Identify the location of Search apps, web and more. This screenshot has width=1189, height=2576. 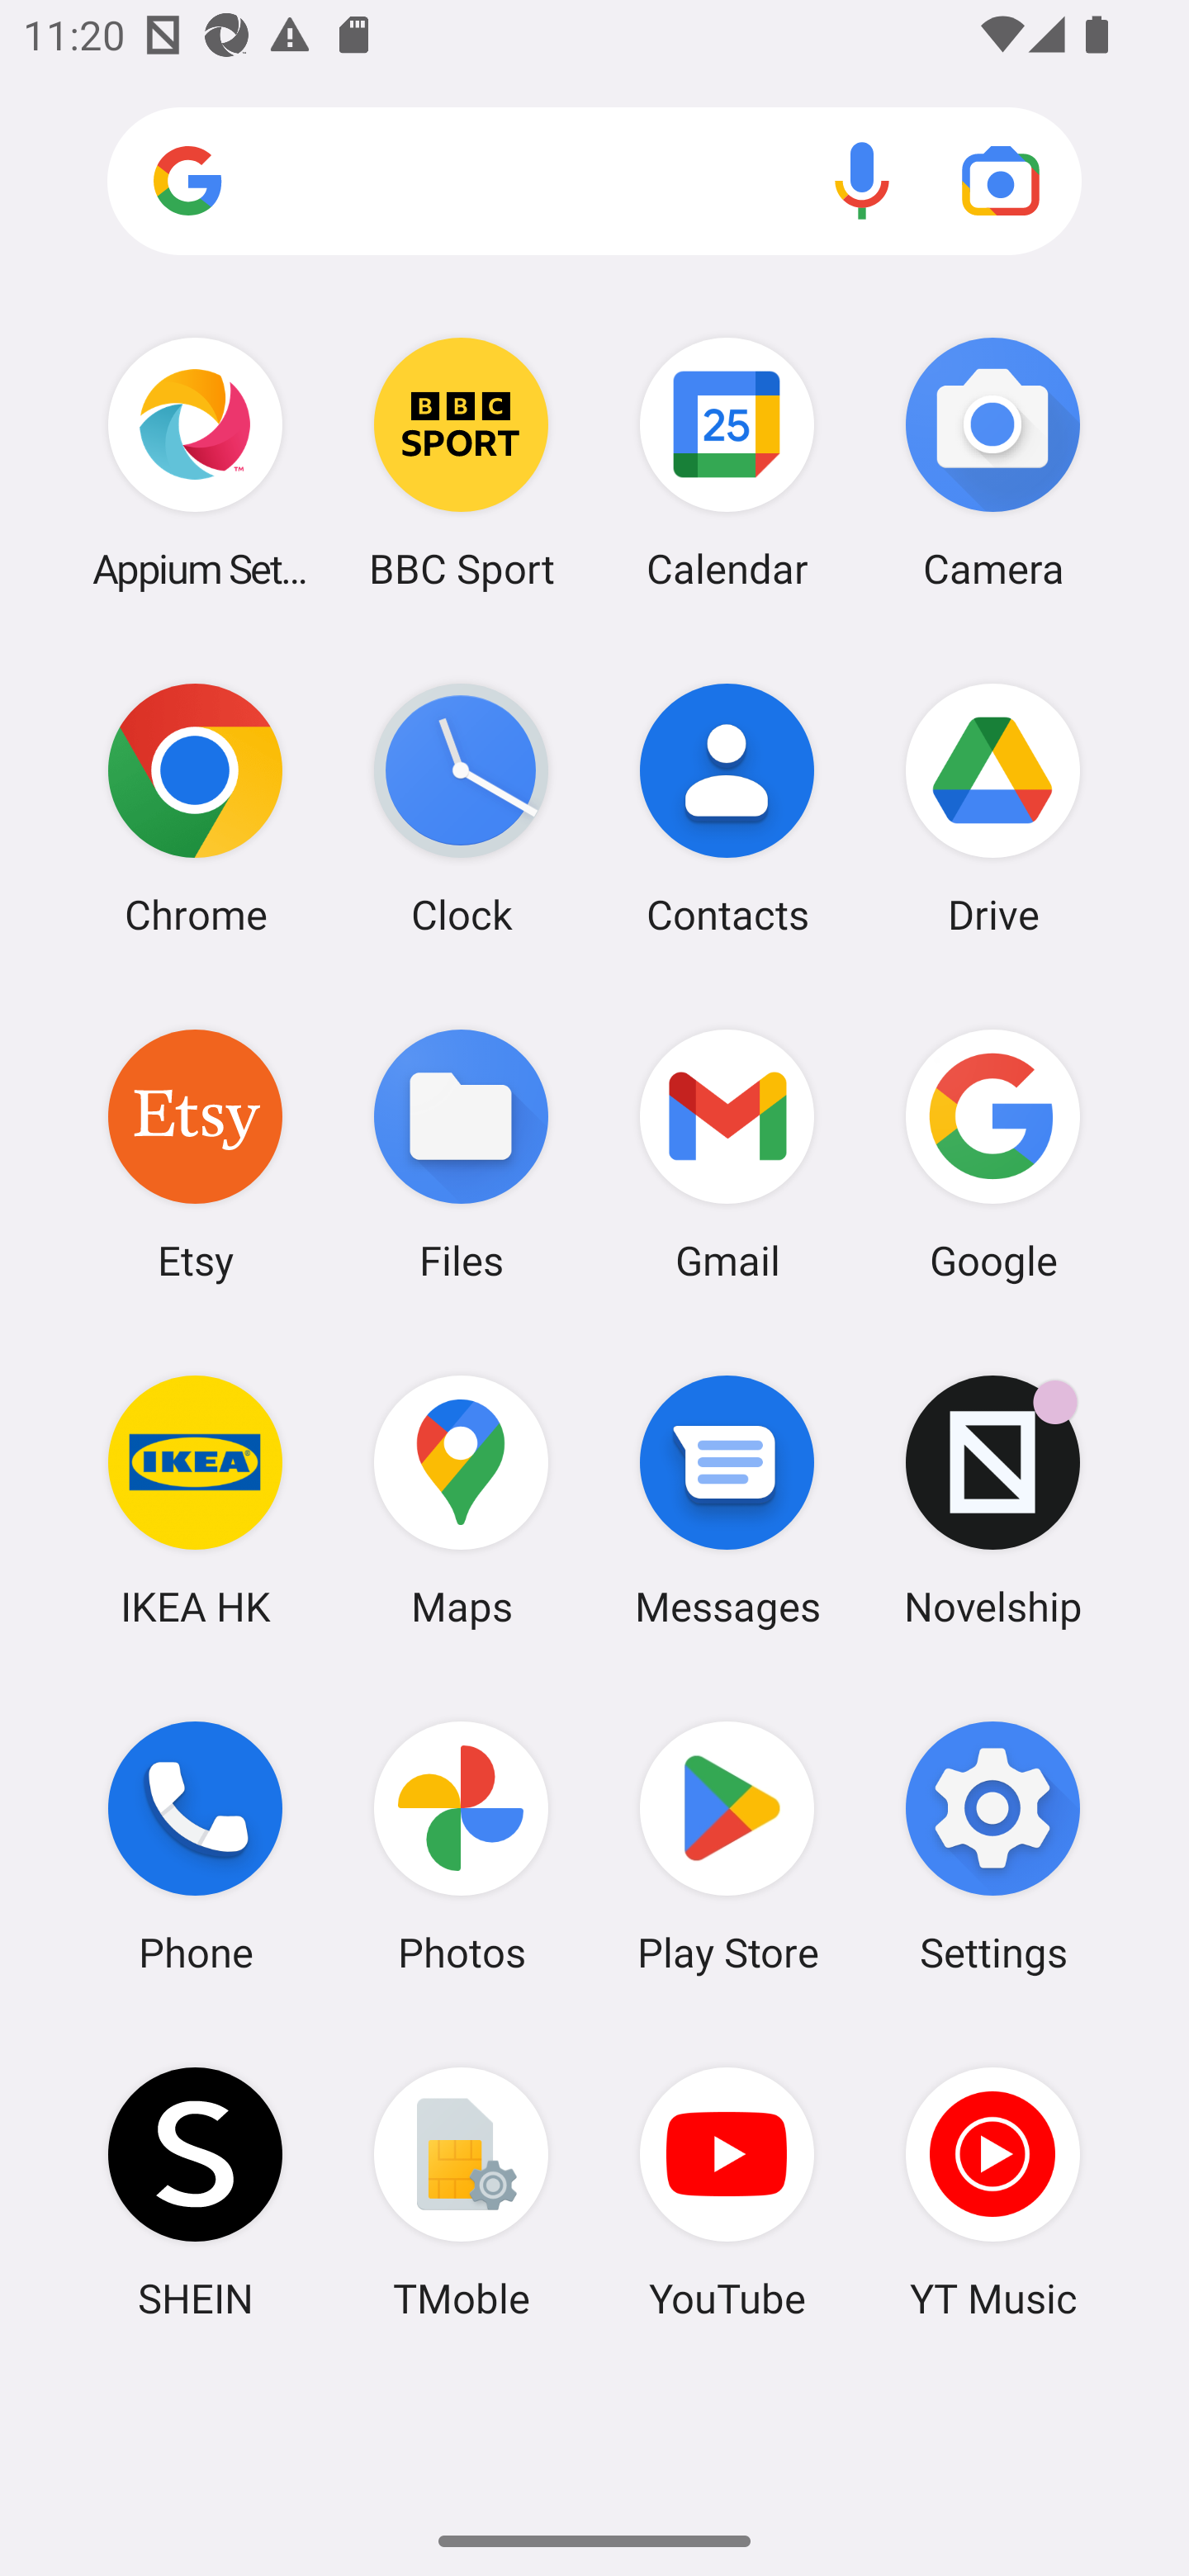
(594, 182).